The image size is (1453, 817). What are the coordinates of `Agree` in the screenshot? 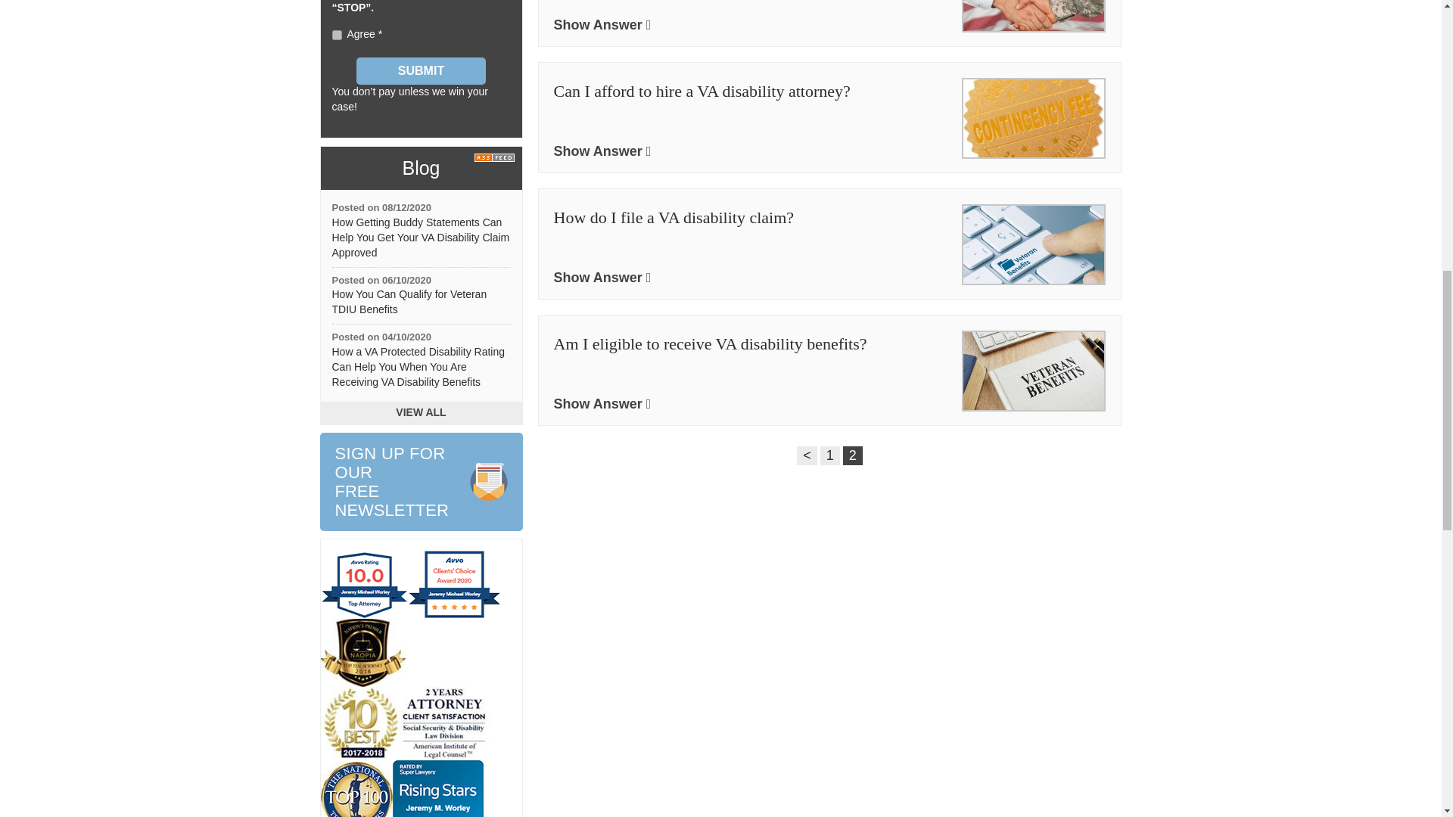 It's located at (409, 301).